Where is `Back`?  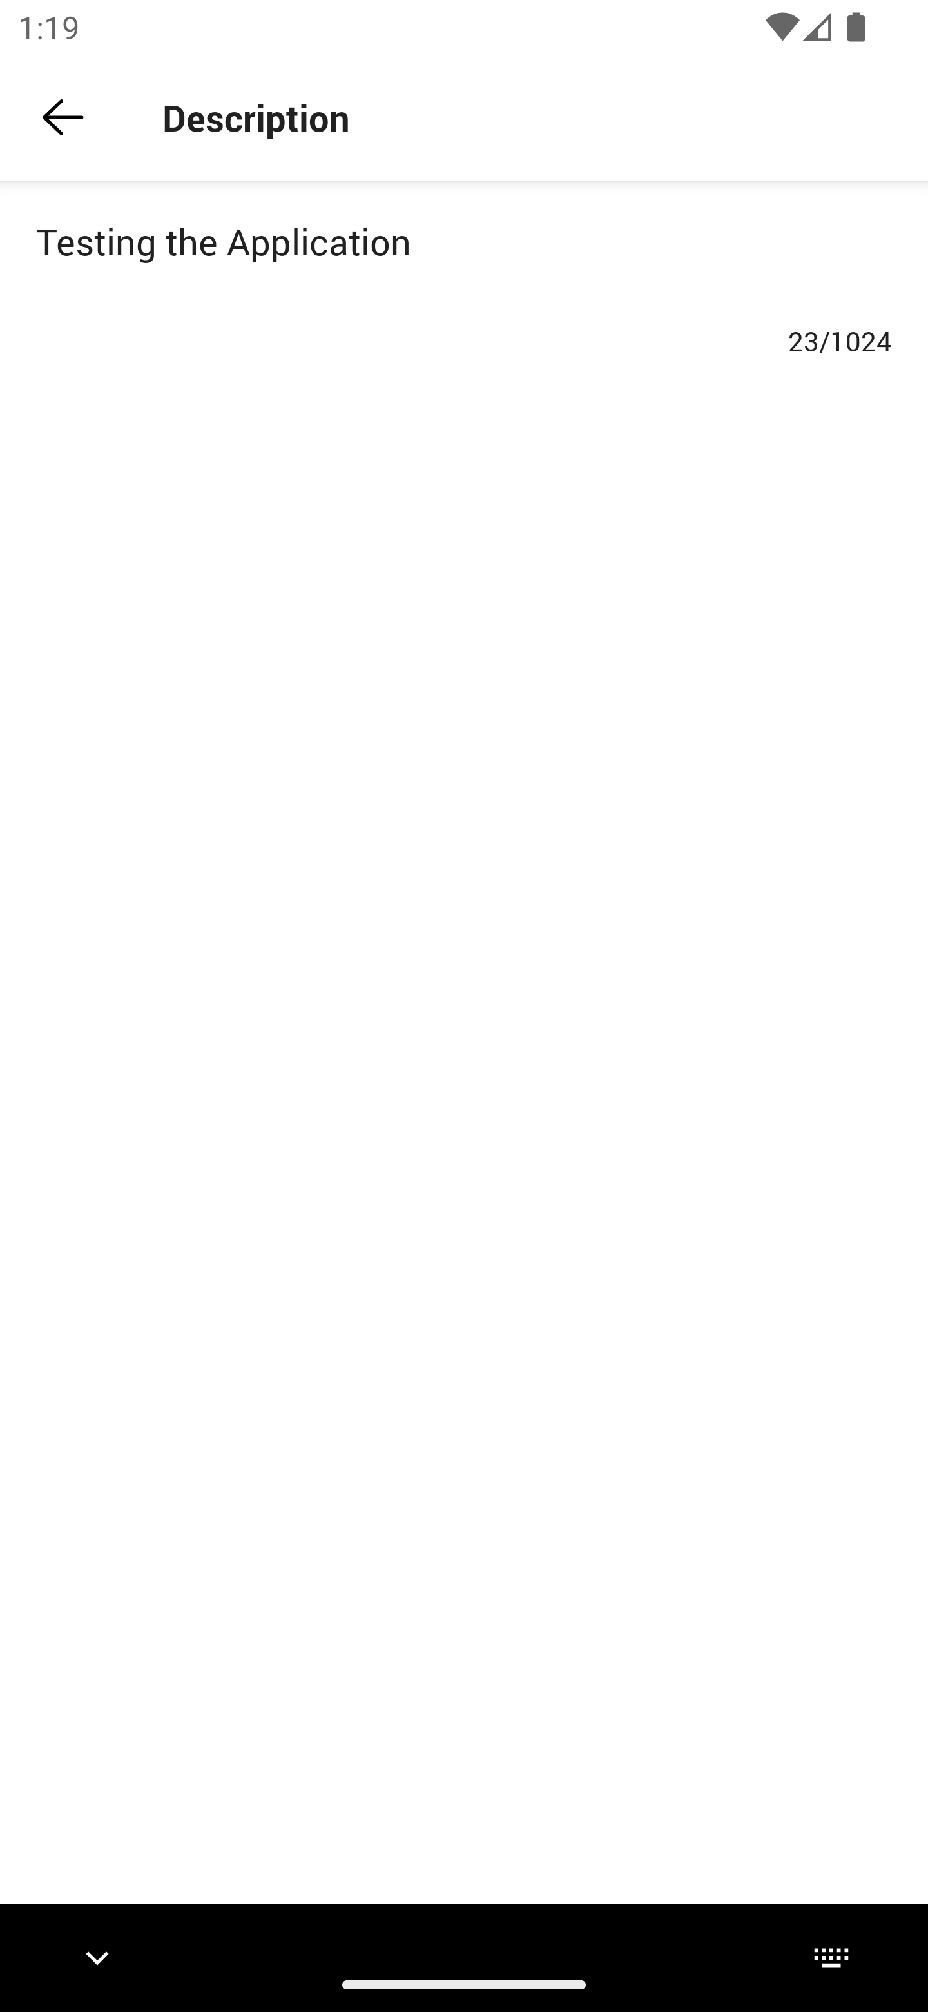
Back is located at coordinates (63, 117).